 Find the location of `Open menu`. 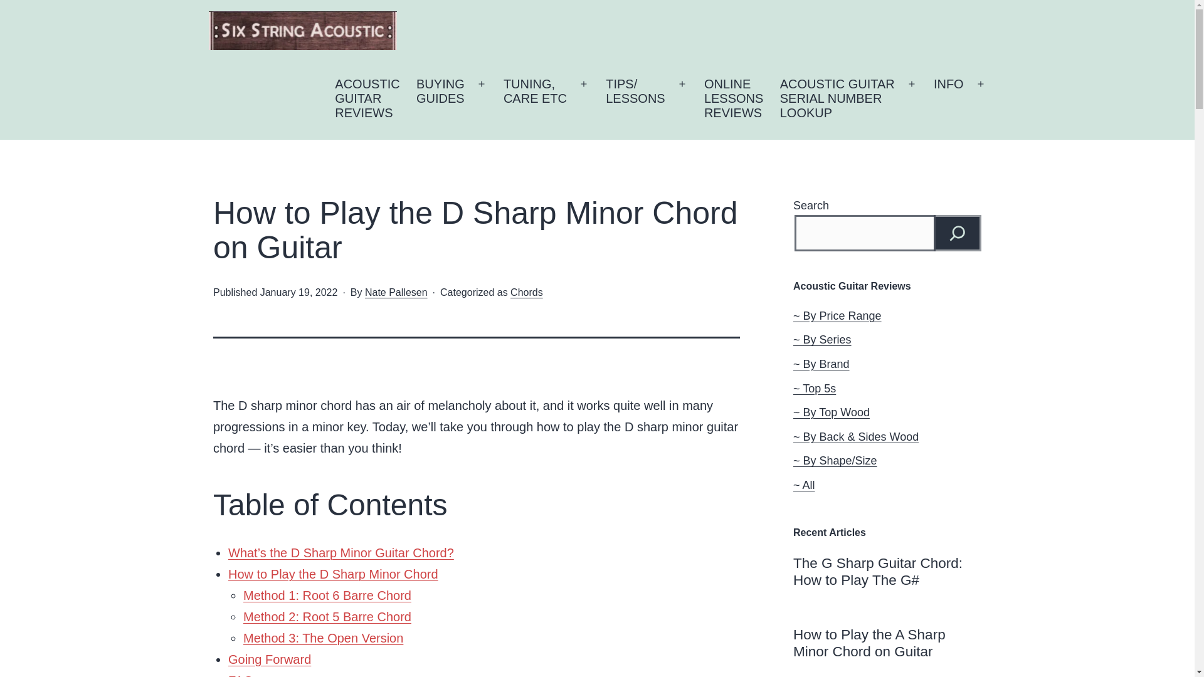

Open menu is located at coordinates (912, 84).